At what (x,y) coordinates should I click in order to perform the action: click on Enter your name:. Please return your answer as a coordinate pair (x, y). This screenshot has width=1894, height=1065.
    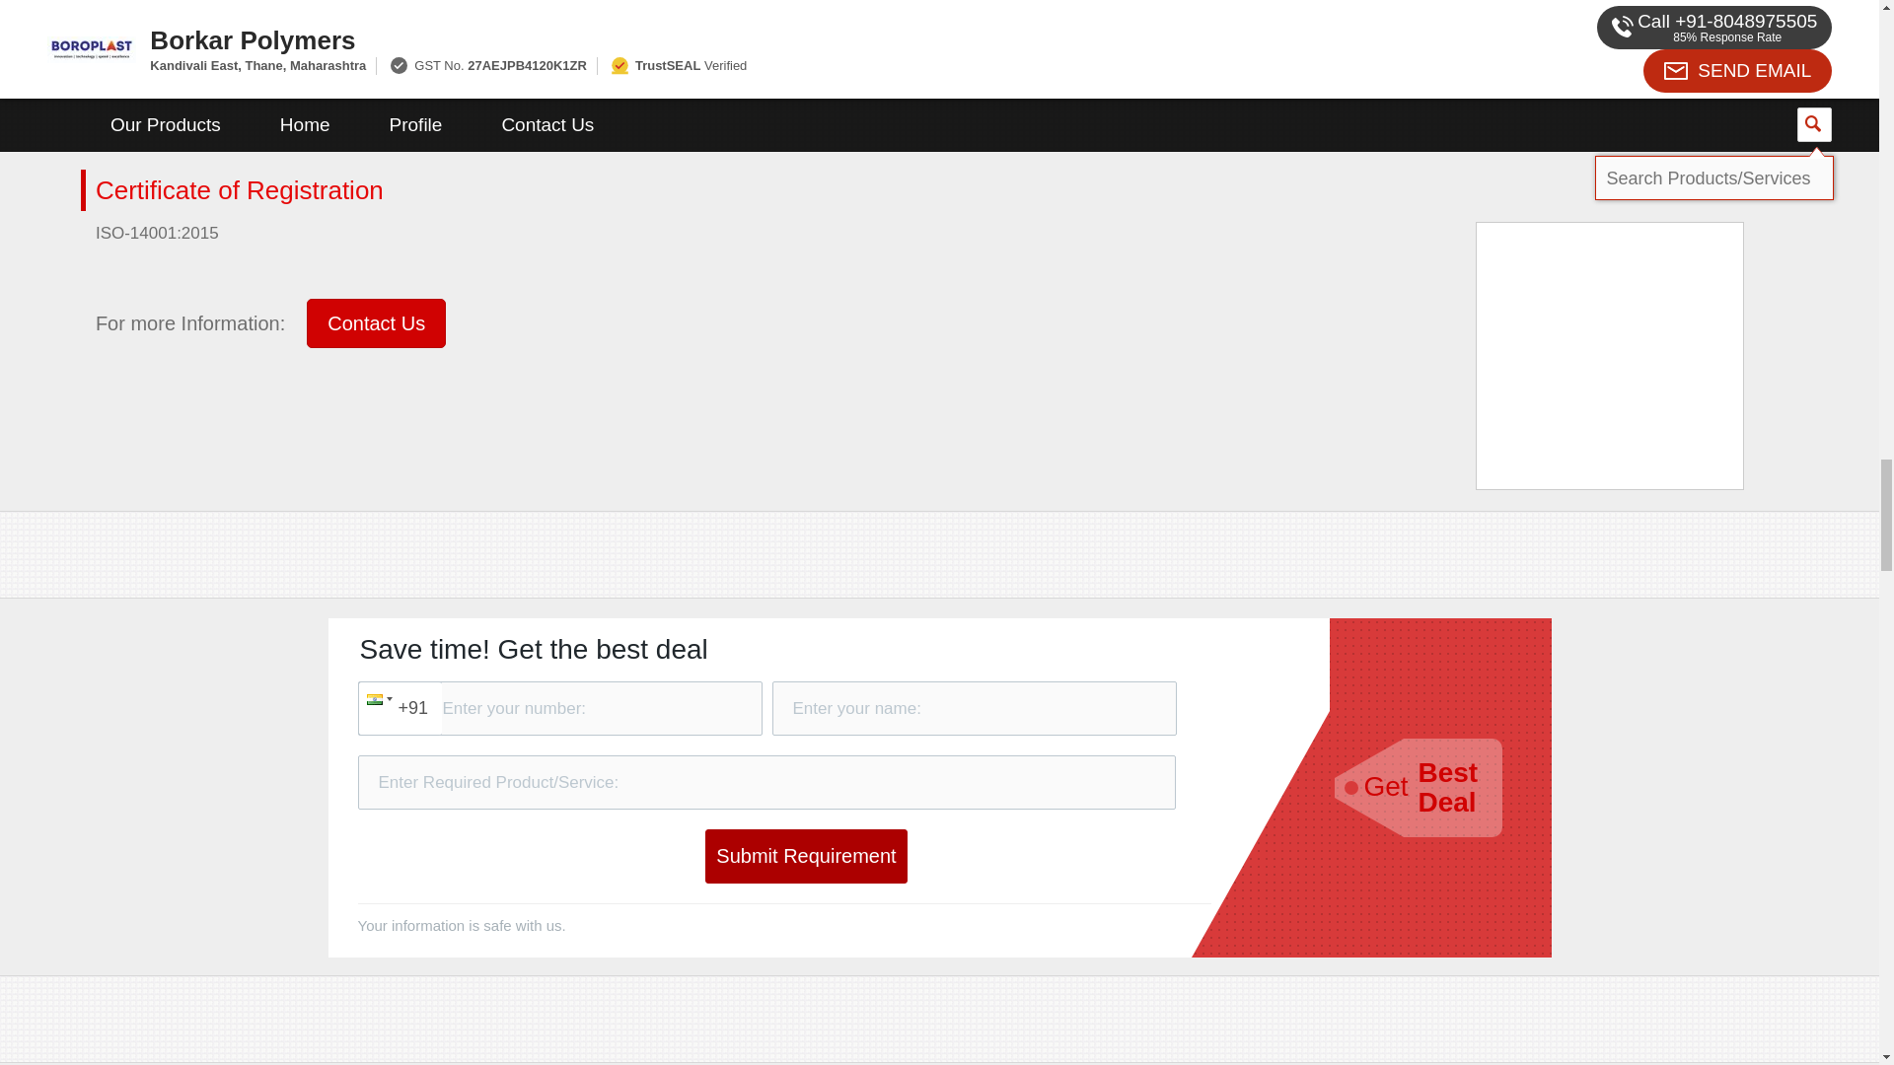
    Looking at the image, I should click on (973, 708).